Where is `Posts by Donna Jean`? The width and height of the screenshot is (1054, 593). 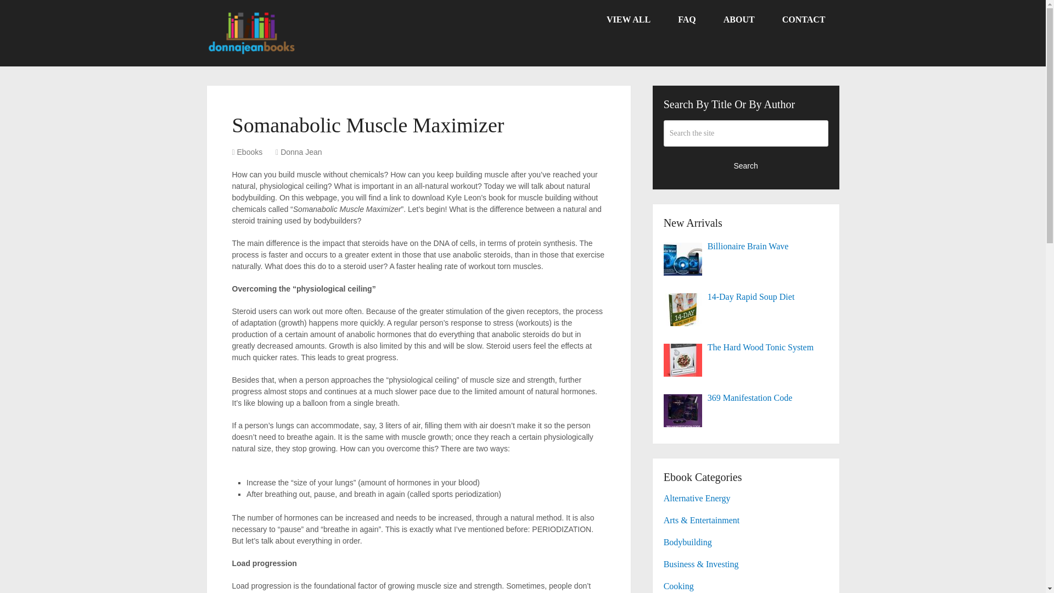 Posts by Donna Jean is located at coordinates (301, 152).